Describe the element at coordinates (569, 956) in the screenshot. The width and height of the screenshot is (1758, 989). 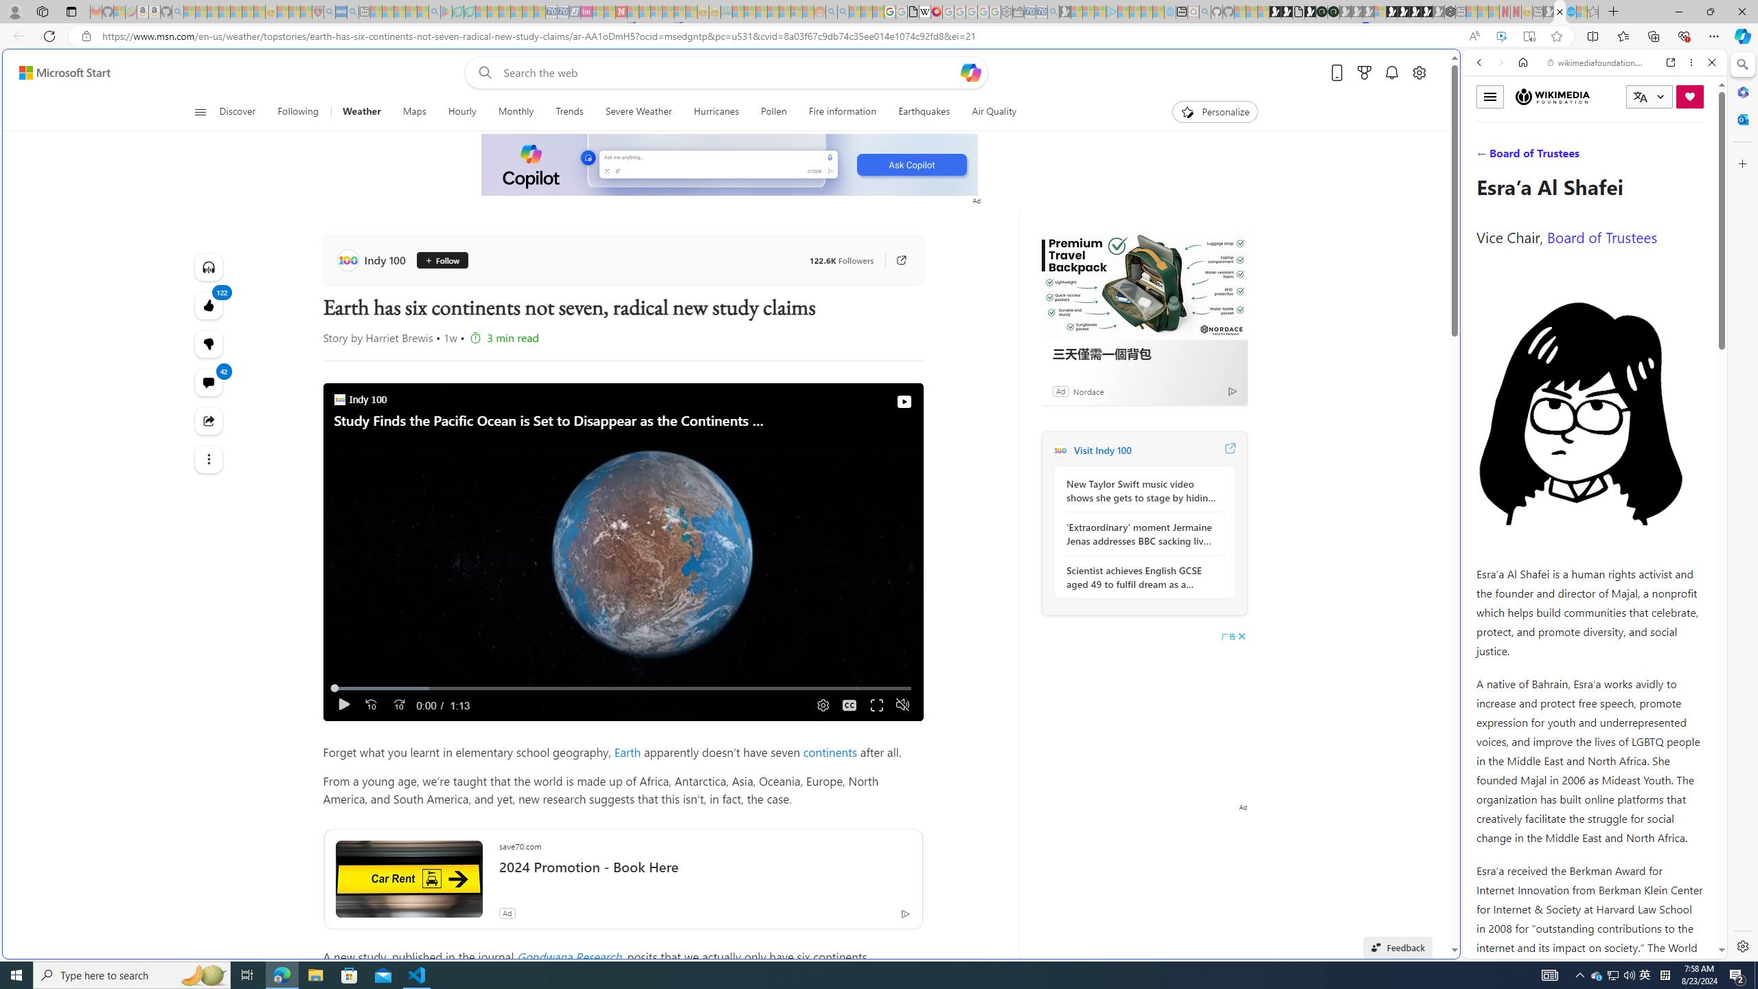
I see `Gondwana Research` at that location.